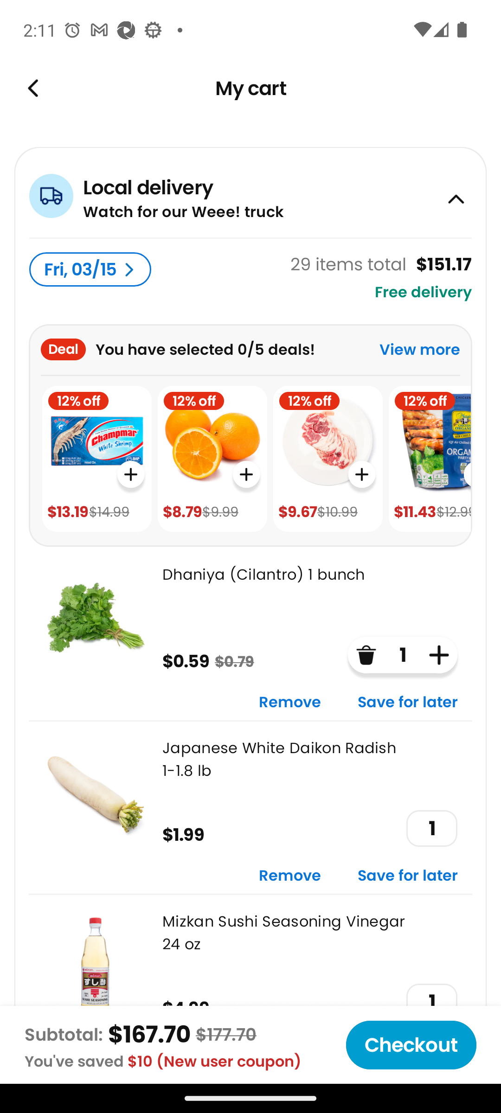 Image resolution: width=501 pixels, height=1113 pixels. I want to click on 12% off $11.43 $12.99, so click(430, 459).